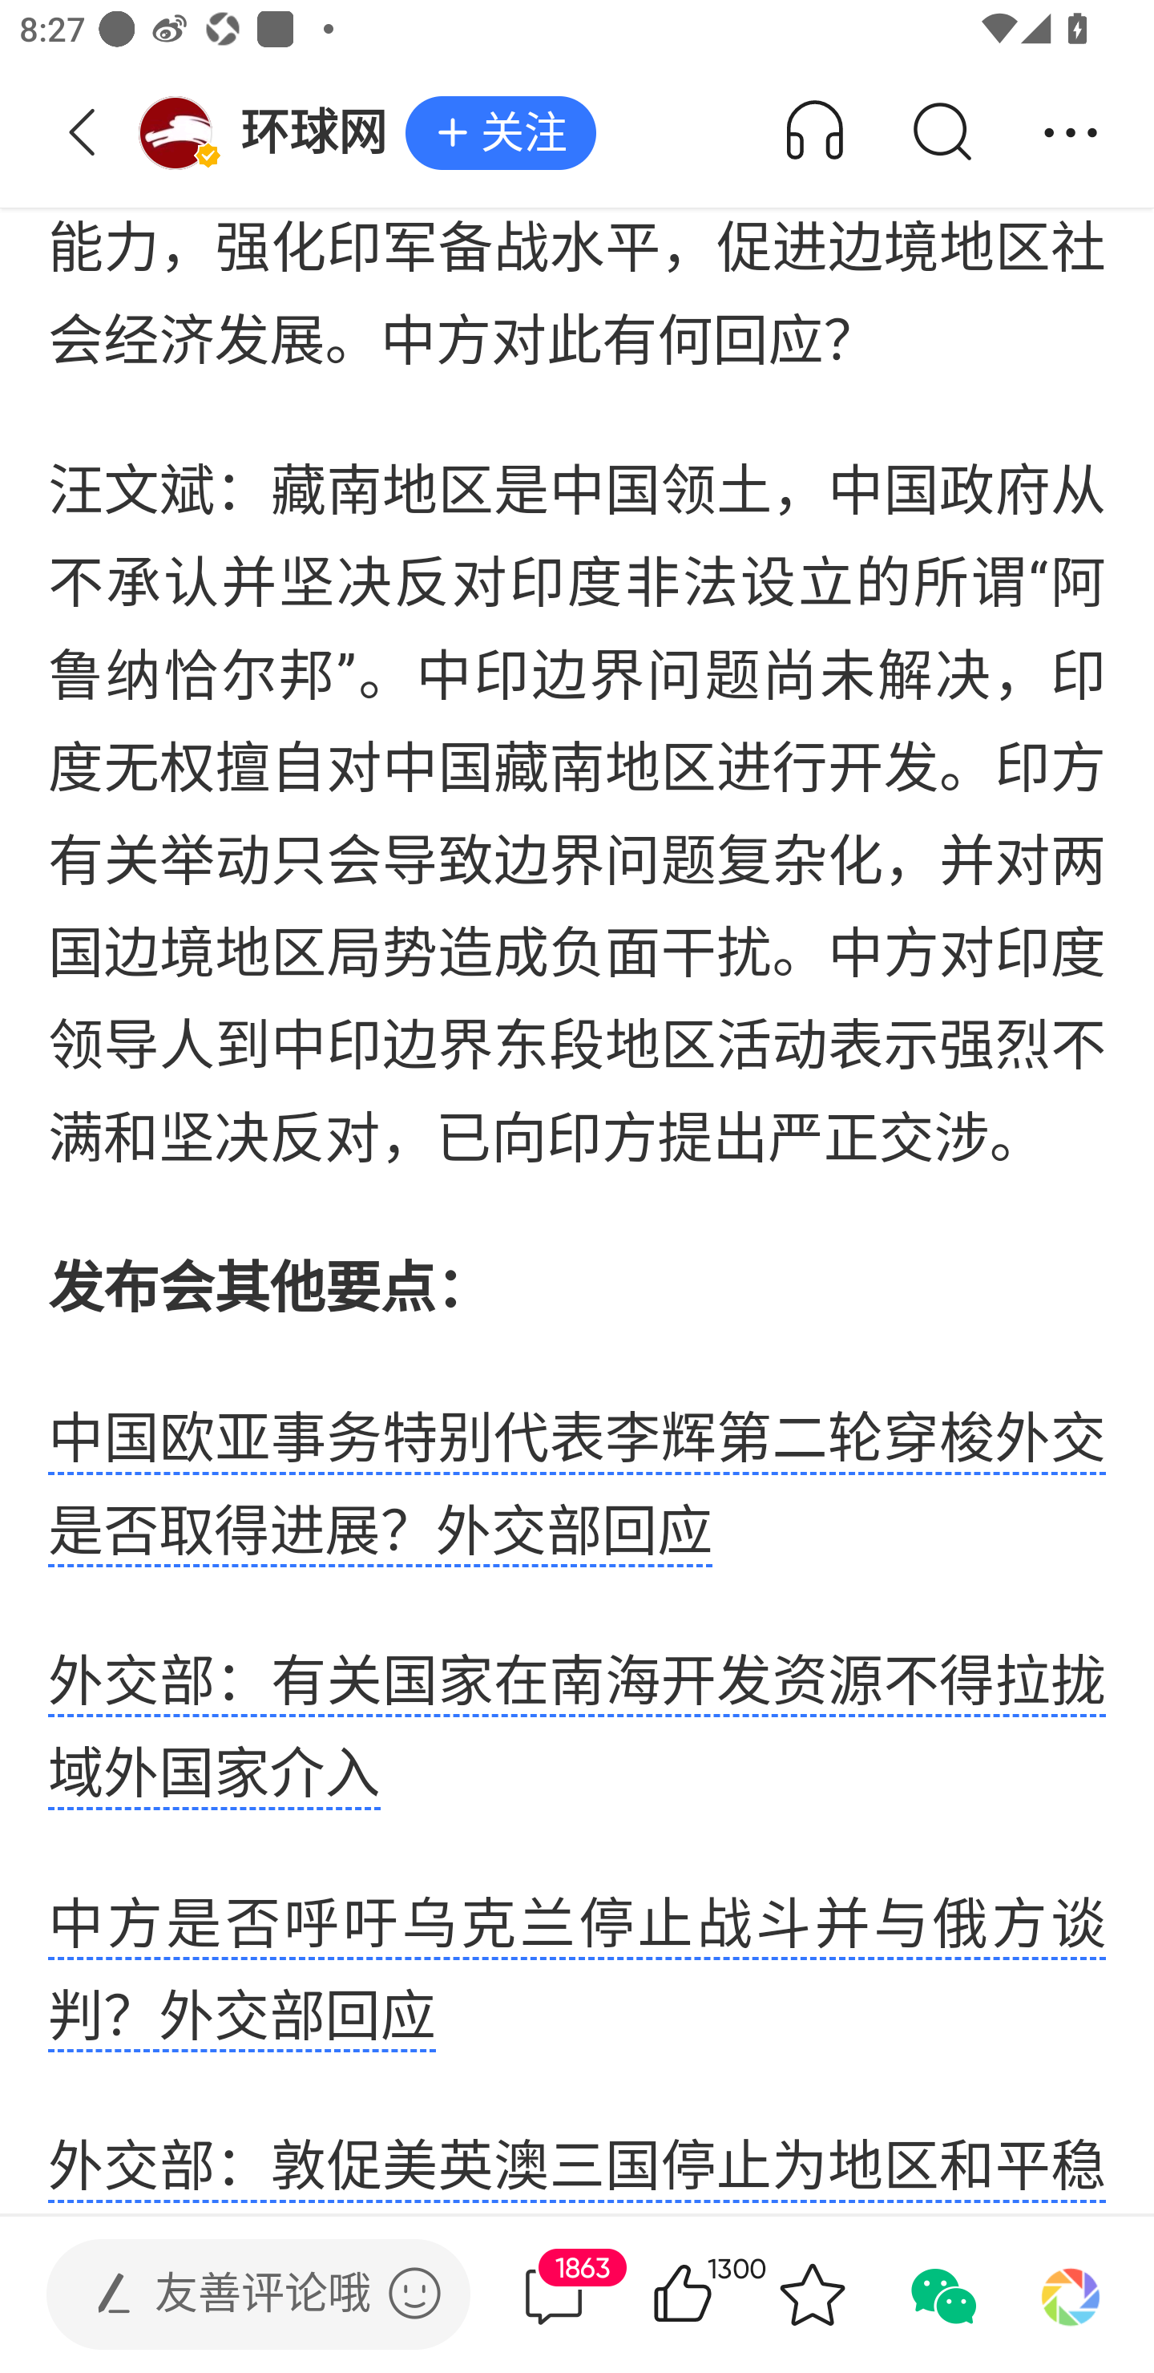  I want to click on 收藏 , so click(812, 2294).